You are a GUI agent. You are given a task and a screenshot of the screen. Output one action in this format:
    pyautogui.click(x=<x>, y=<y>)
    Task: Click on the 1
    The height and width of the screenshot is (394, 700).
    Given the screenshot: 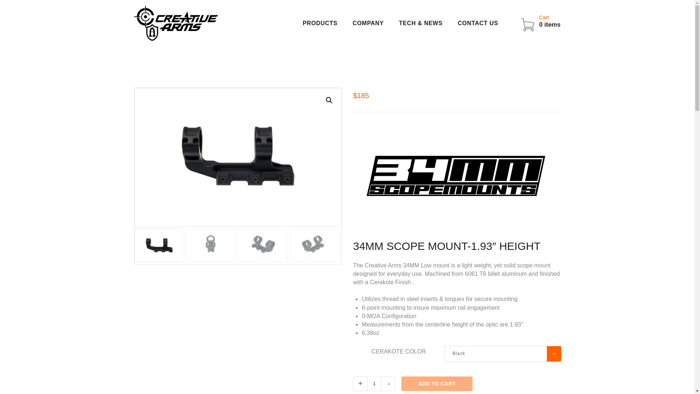 What is the action you would take?
    pyautogui.click(x=374, y=384)
    